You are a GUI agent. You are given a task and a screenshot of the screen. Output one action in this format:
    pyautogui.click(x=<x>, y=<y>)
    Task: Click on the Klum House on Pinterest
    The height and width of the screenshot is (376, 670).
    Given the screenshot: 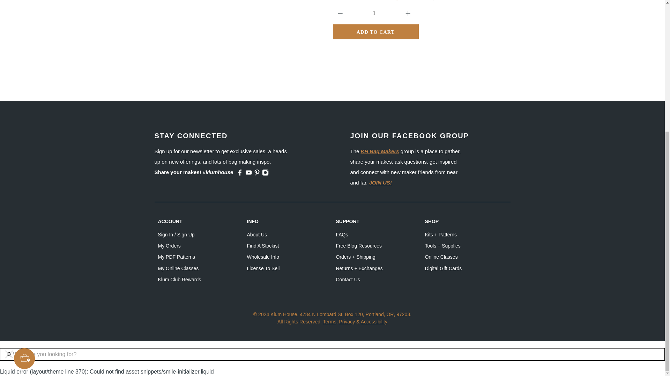 What is the action you would take?
    pyautogui.click(x=257, y=174)
    